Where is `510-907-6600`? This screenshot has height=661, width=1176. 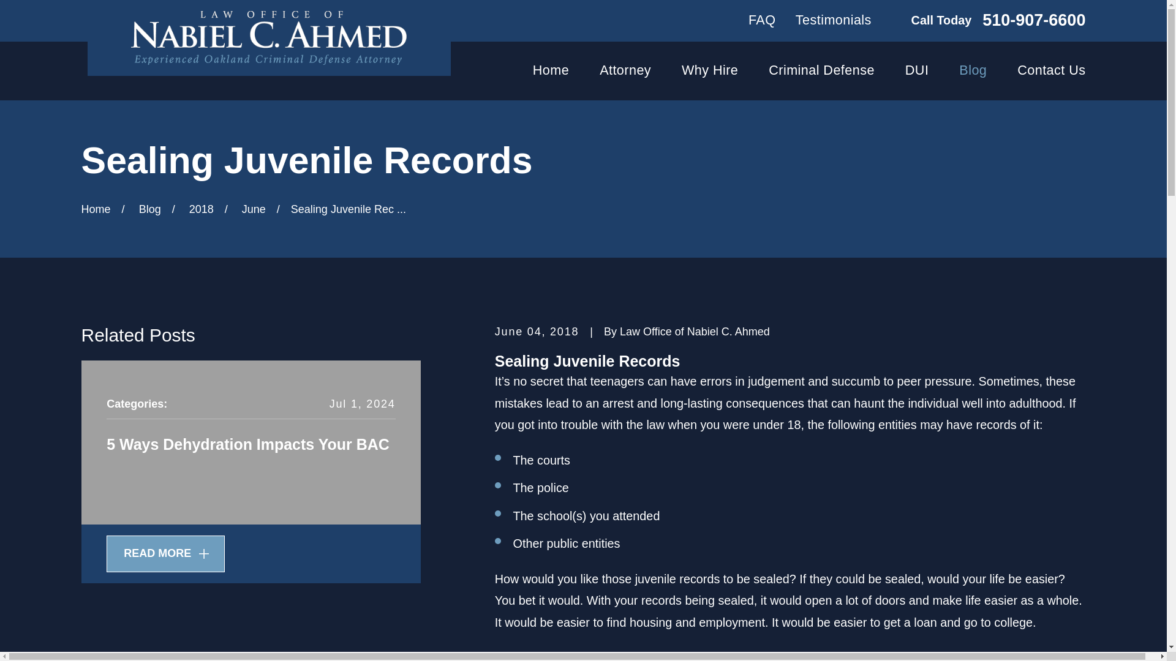
510-907-6600 is located at coordinates (1034, 21).